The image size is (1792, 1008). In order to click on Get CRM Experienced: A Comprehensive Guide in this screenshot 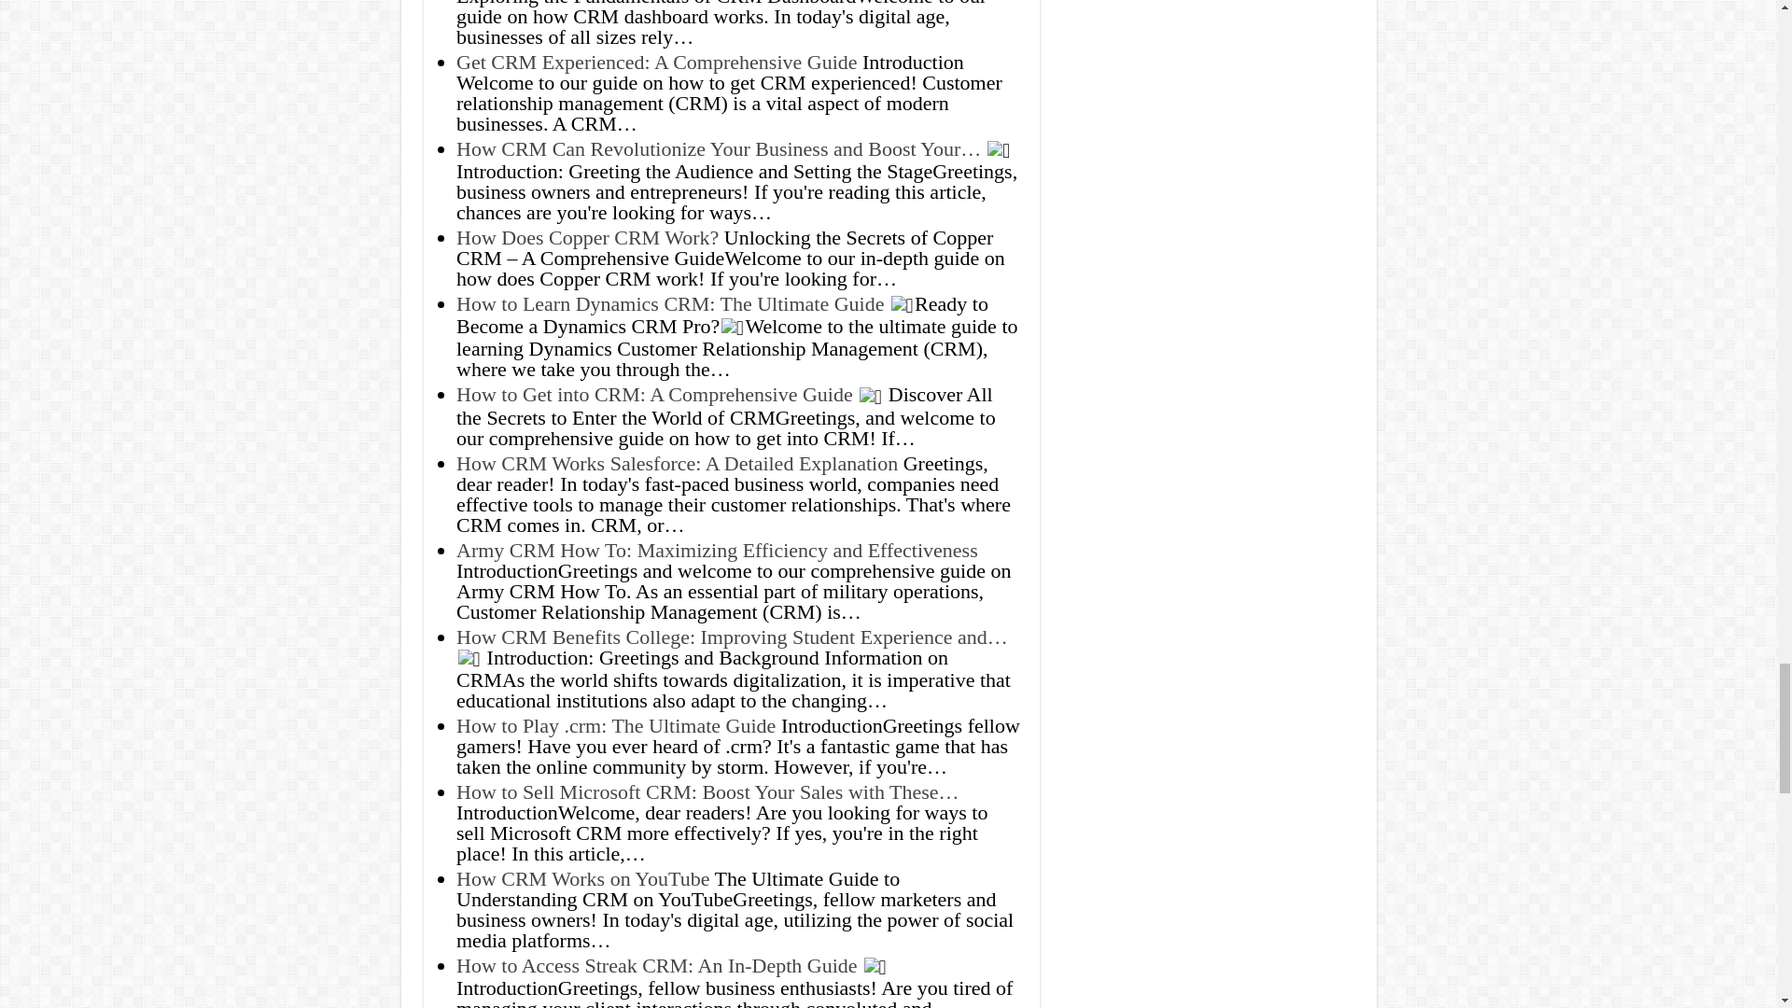, I will do `click(657, 62)`.